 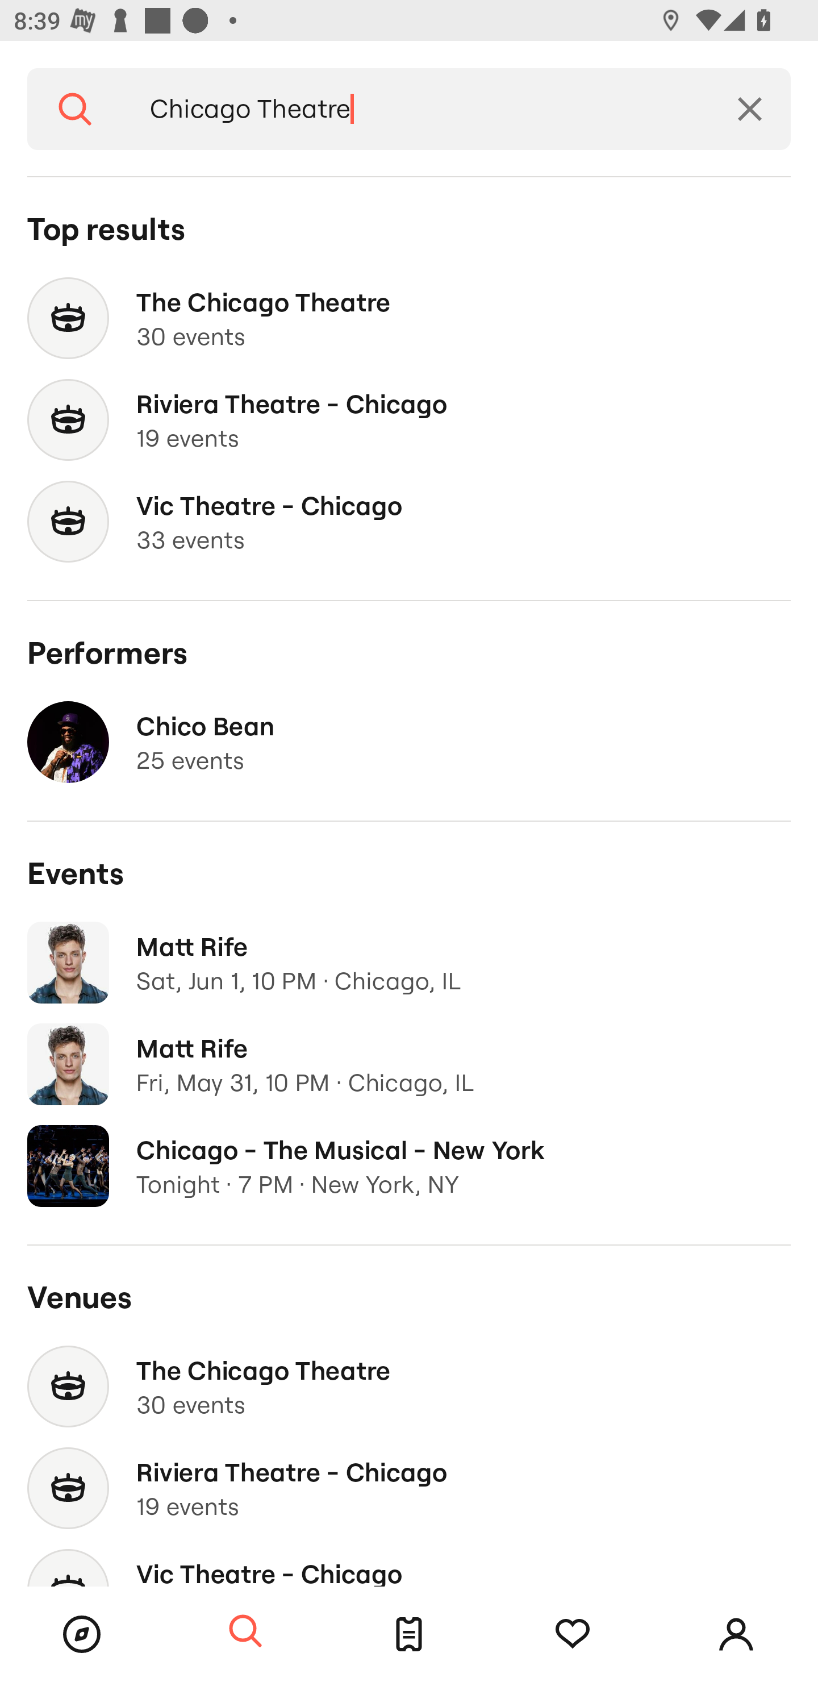 What do you see at coordinates (409, 742) in the screenshot?
I see `Chico Bean 25 events` at bounding box center [409, 742].